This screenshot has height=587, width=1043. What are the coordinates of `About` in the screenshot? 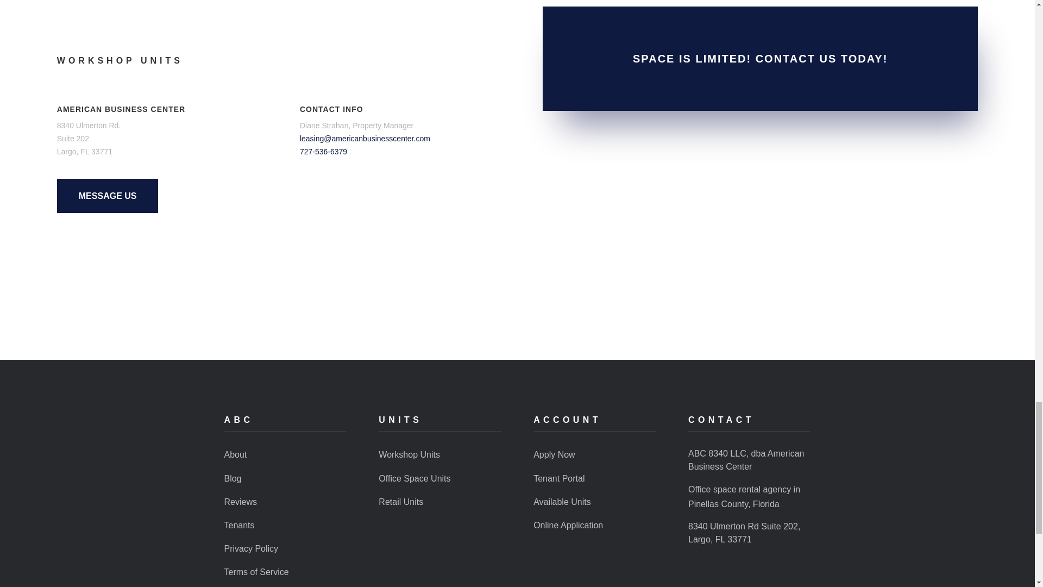 It's located at (235, 454).